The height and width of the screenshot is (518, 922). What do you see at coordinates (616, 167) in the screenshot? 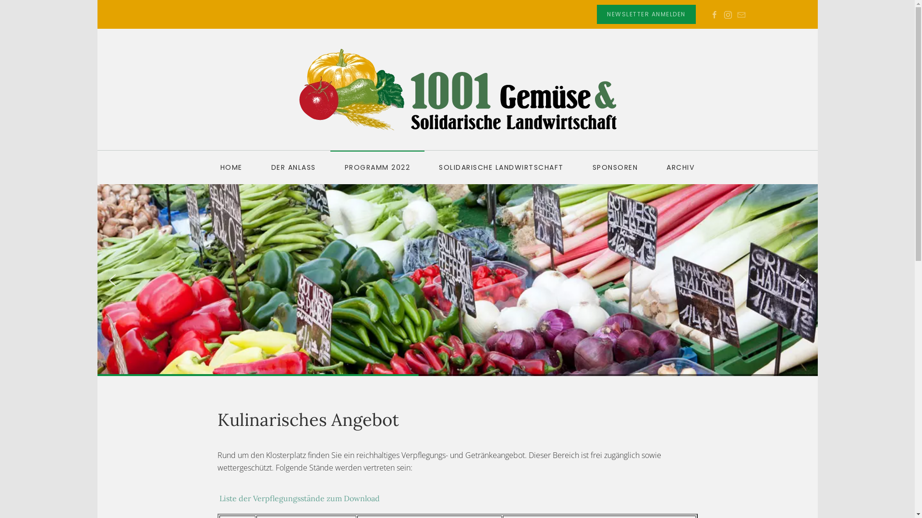
I see `SPONSOREN` at bounding box center [616, 167].